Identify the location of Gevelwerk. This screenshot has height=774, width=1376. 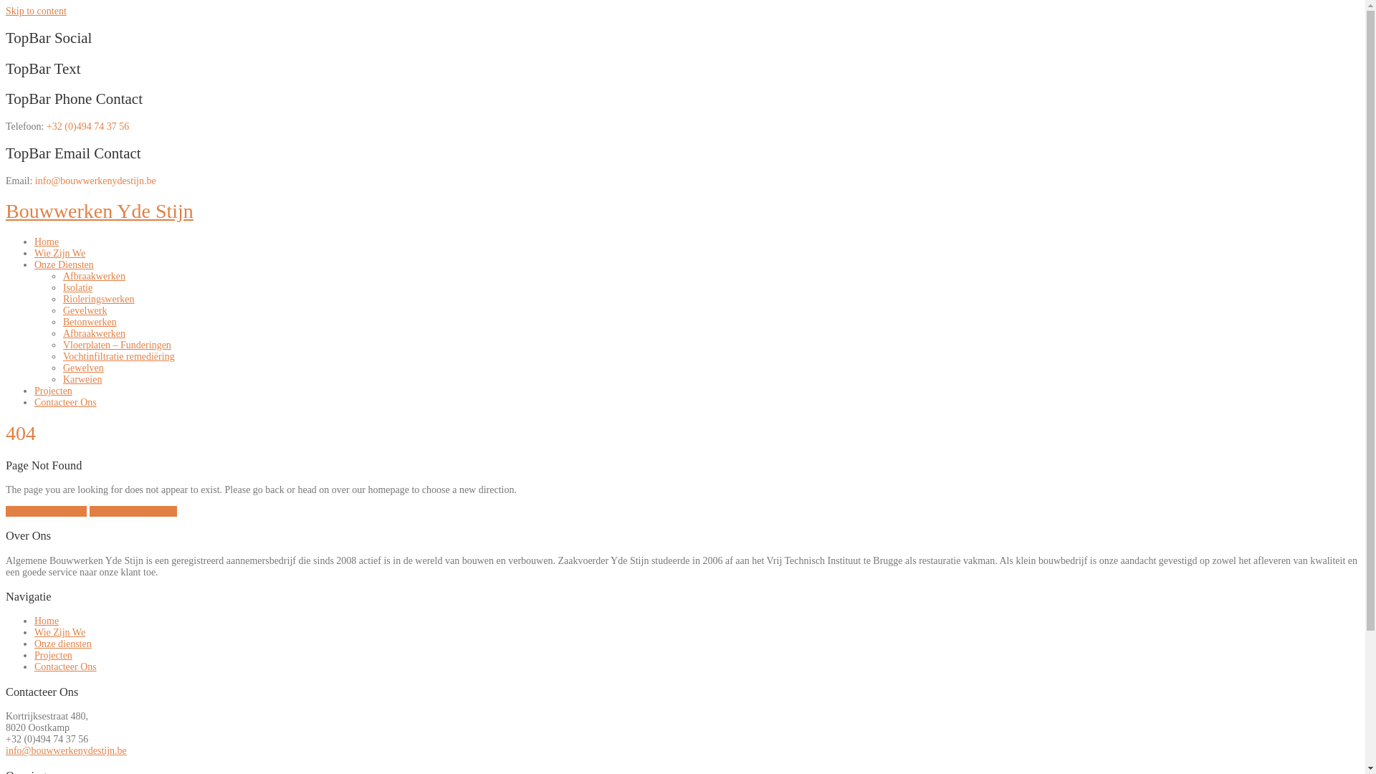
(85, 311).